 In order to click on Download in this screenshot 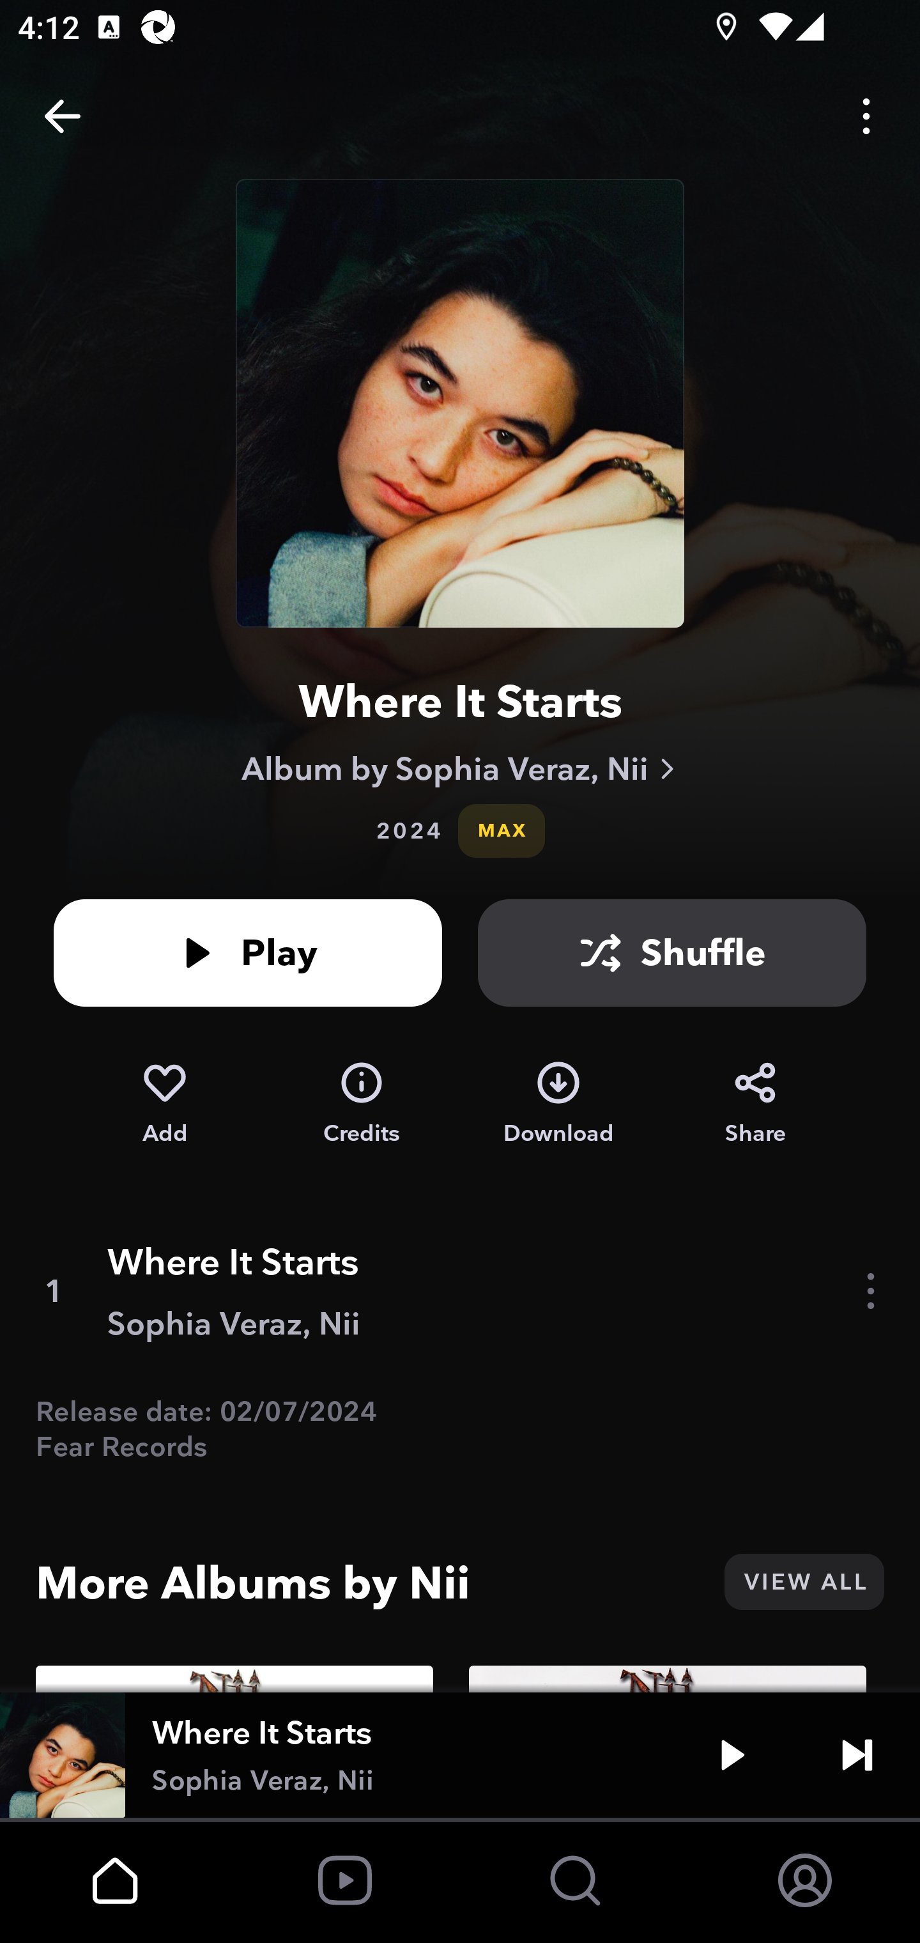, I will do `click(558, 1103)`.